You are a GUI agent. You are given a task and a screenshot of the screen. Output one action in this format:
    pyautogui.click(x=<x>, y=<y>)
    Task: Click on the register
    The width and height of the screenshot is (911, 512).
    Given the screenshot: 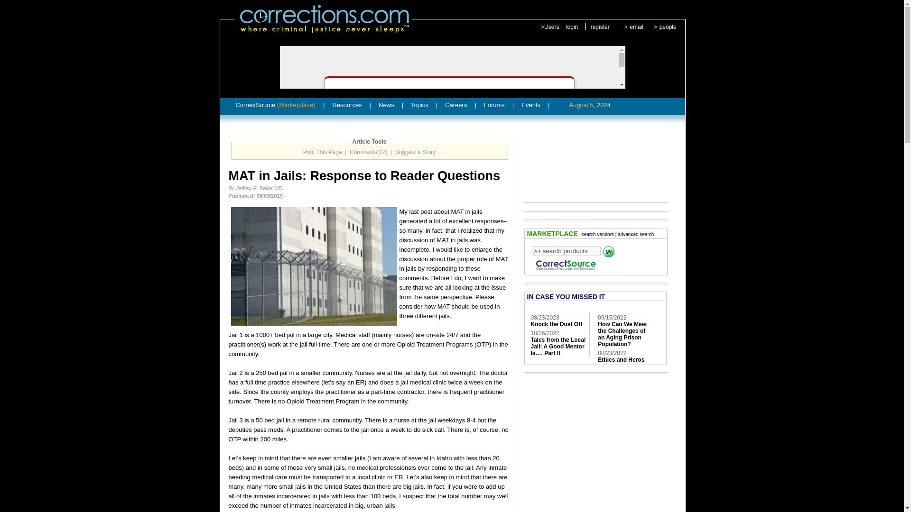 What is the action you would take?
    pyautogui.click(x=600, y=27)
    